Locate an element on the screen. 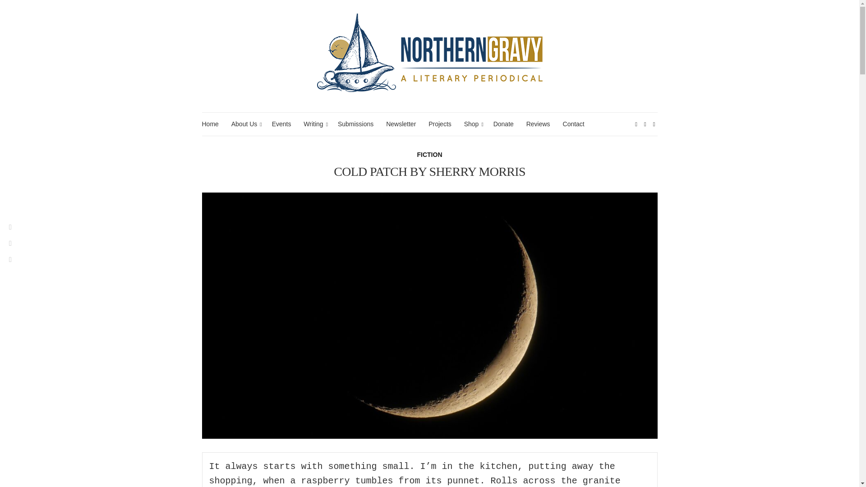 Image resolution: width=866 pixels, height=487 pixels. Projects is located at coordinates (440, 124).